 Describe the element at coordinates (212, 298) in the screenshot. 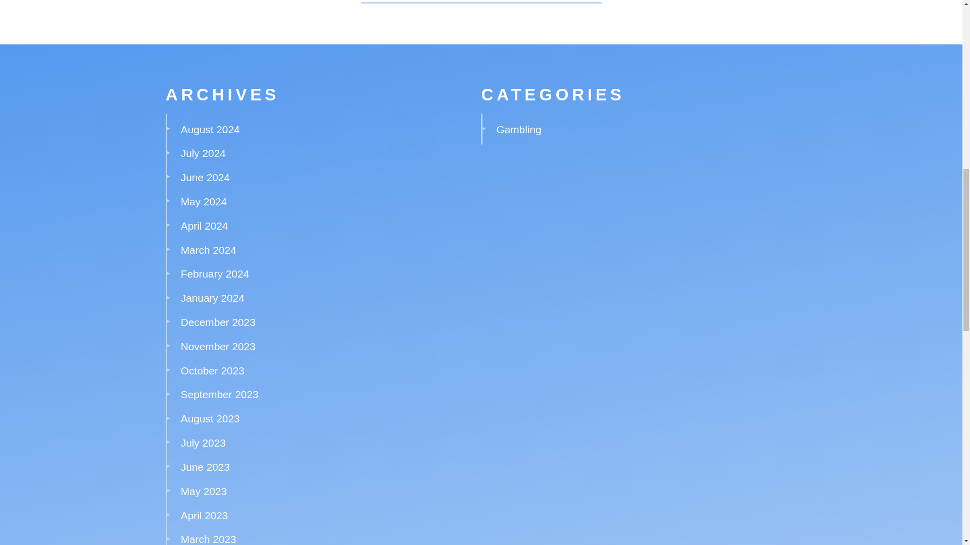

I see `January 2024` at that location.